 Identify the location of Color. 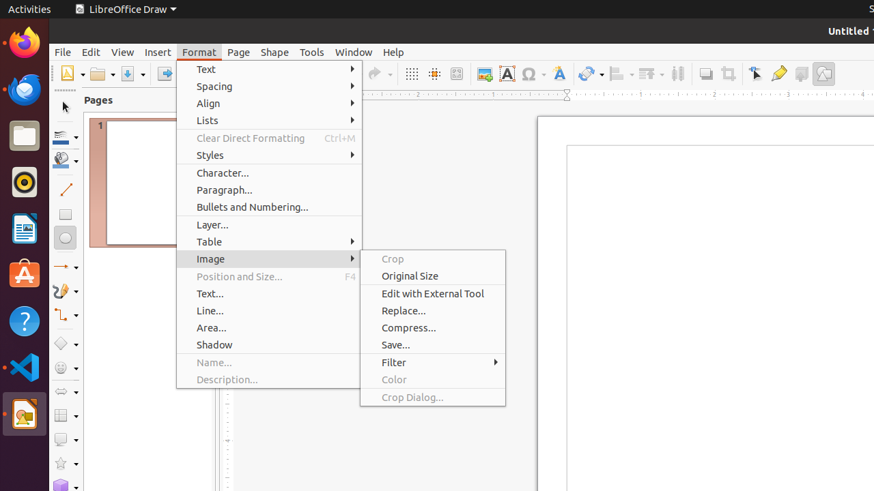
(433, 379).